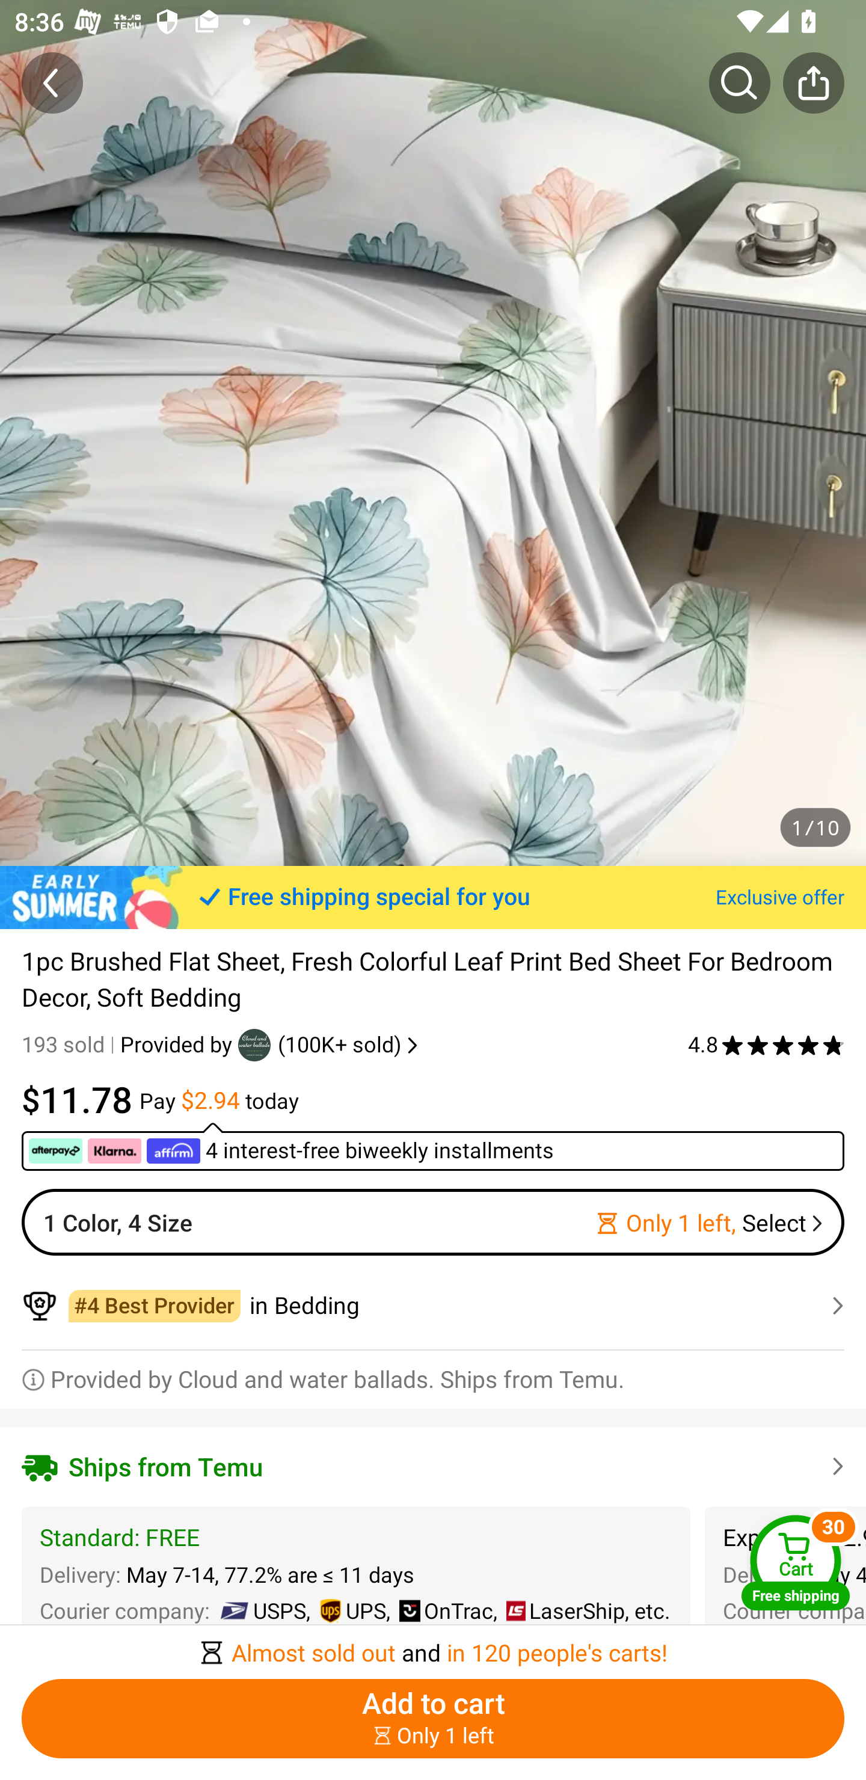 Image resolution: width=866 pixels, height=1780 pixels. Describe the element at coordinates (433, 1466) in the screenshot. I see `Ships from Temu` at that location.